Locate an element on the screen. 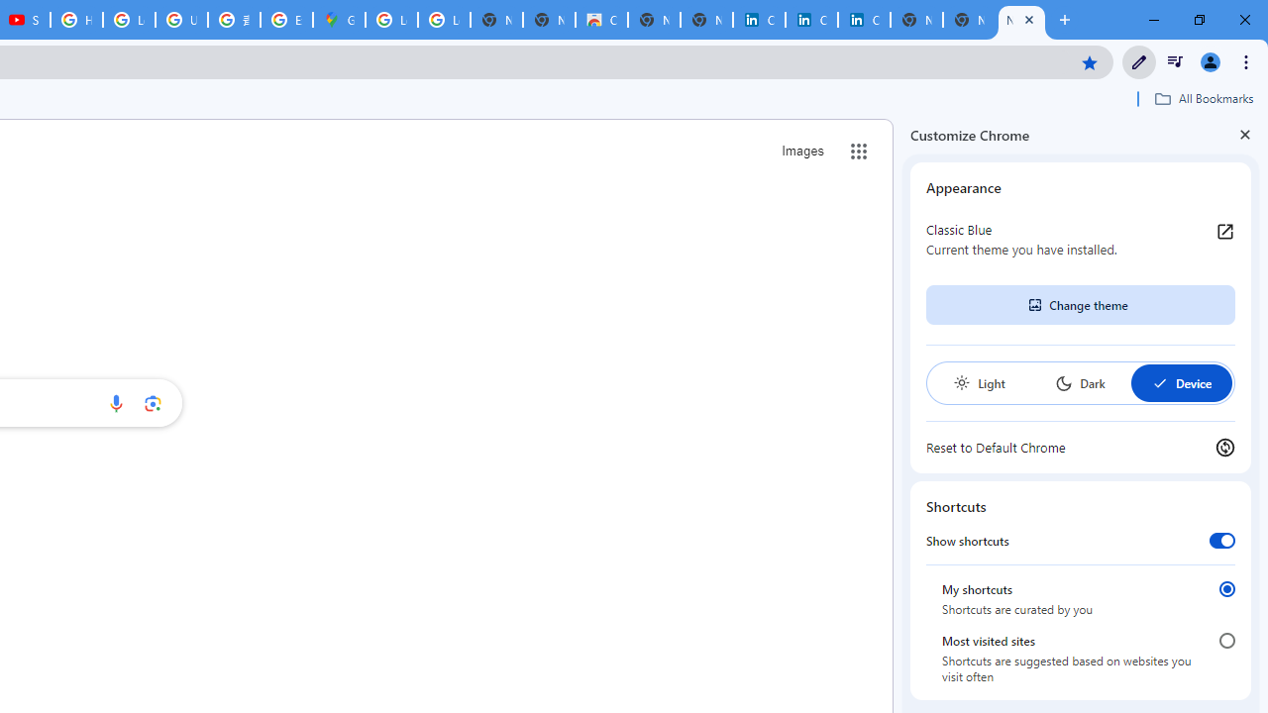 This screenshot has height=713, width=1268. Search by voice is located at coordinates (115, 403).